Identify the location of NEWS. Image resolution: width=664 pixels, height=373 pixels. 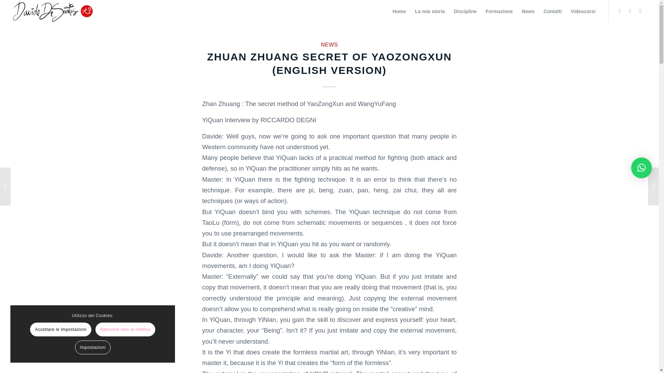
(329, 45).